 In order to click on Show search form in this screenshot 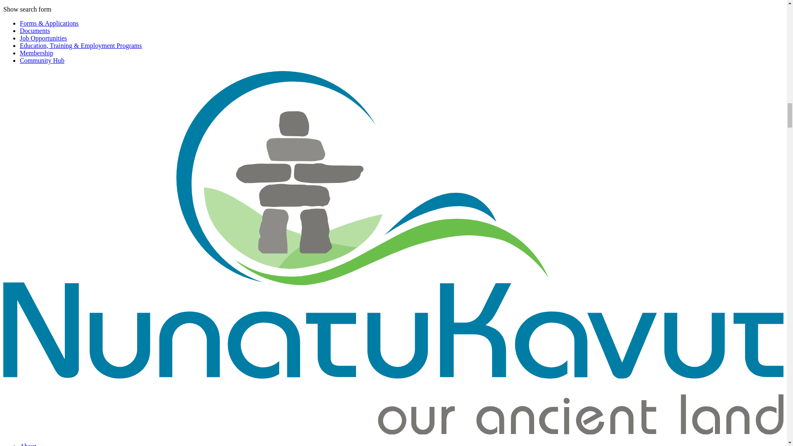, I will do `click(27, 9)`.